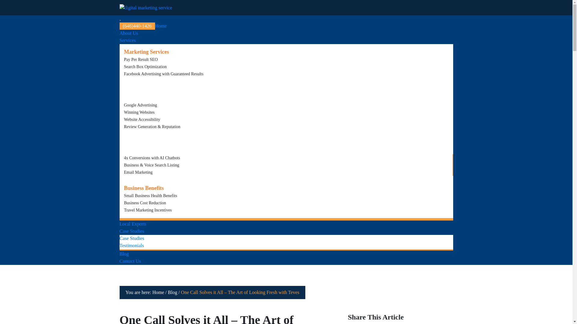  I want to click on Small Business Health Benefits, so click(150, 196).